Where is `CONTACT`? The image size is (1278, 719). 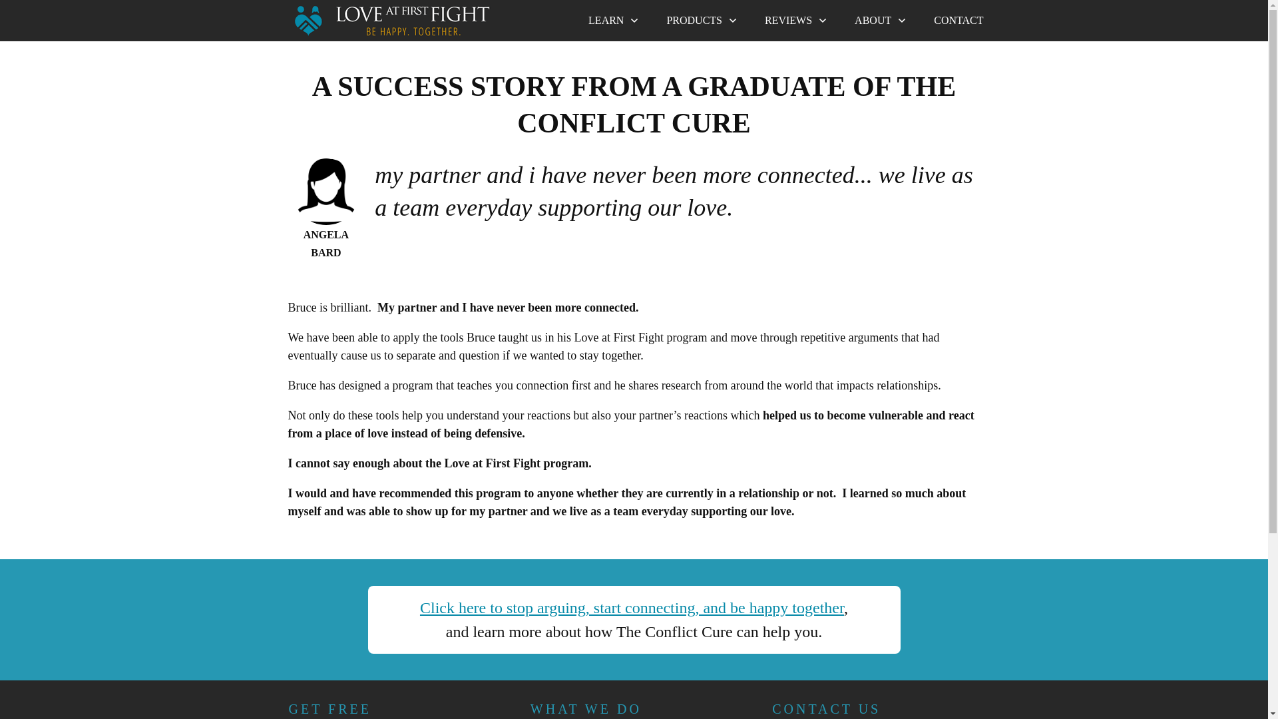
CONTACT is located at coordinates (958, 21).